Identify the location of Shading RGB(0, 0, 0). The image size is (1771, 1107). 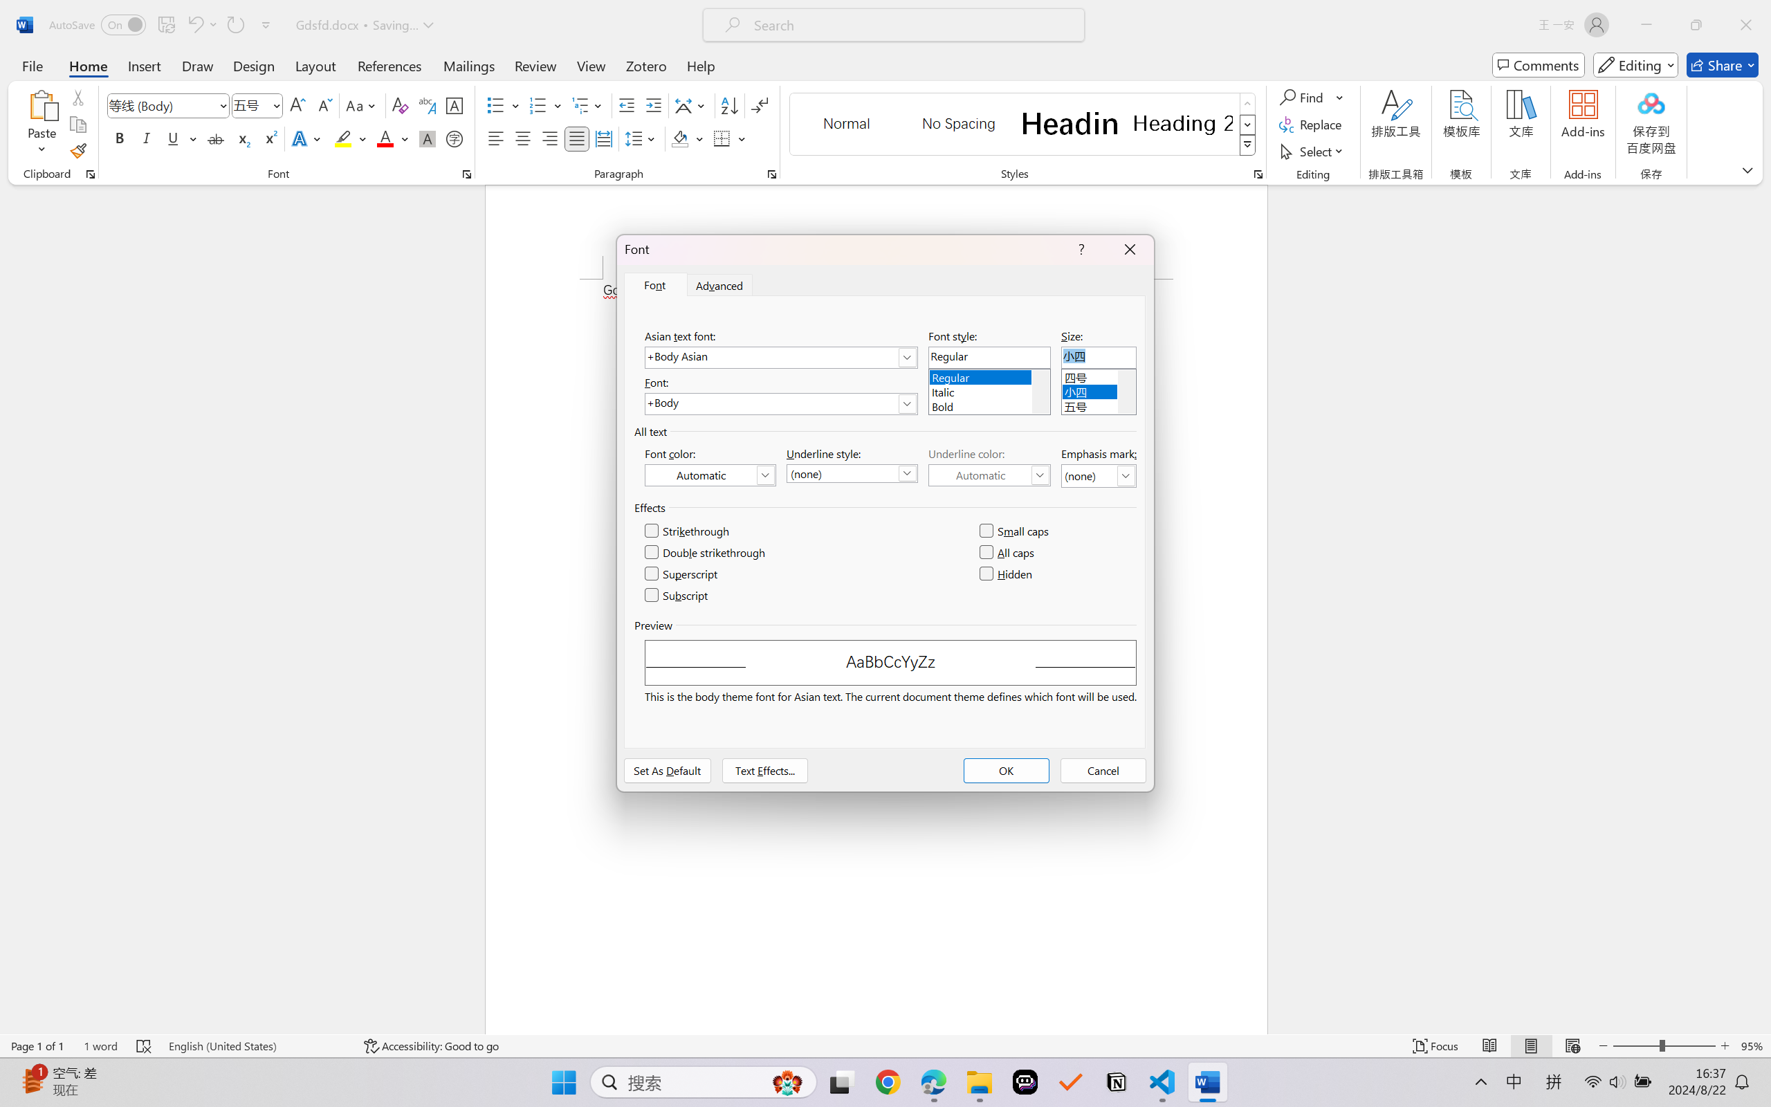
(679, 138).